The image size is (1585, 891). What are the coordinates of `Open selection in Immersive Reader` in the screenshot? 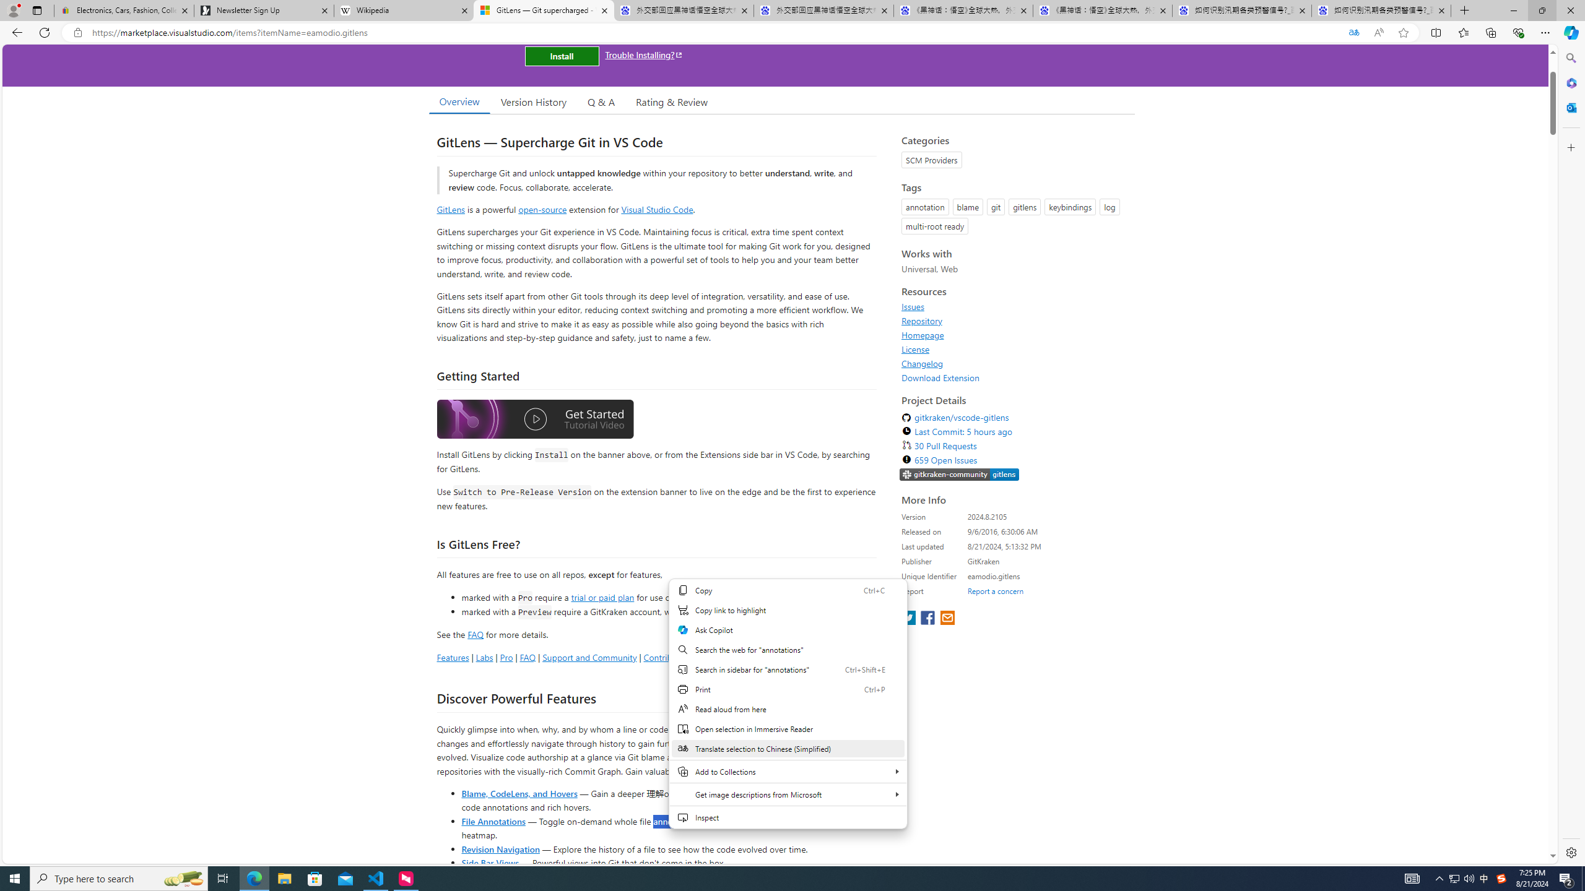 It's located at (788, 729).